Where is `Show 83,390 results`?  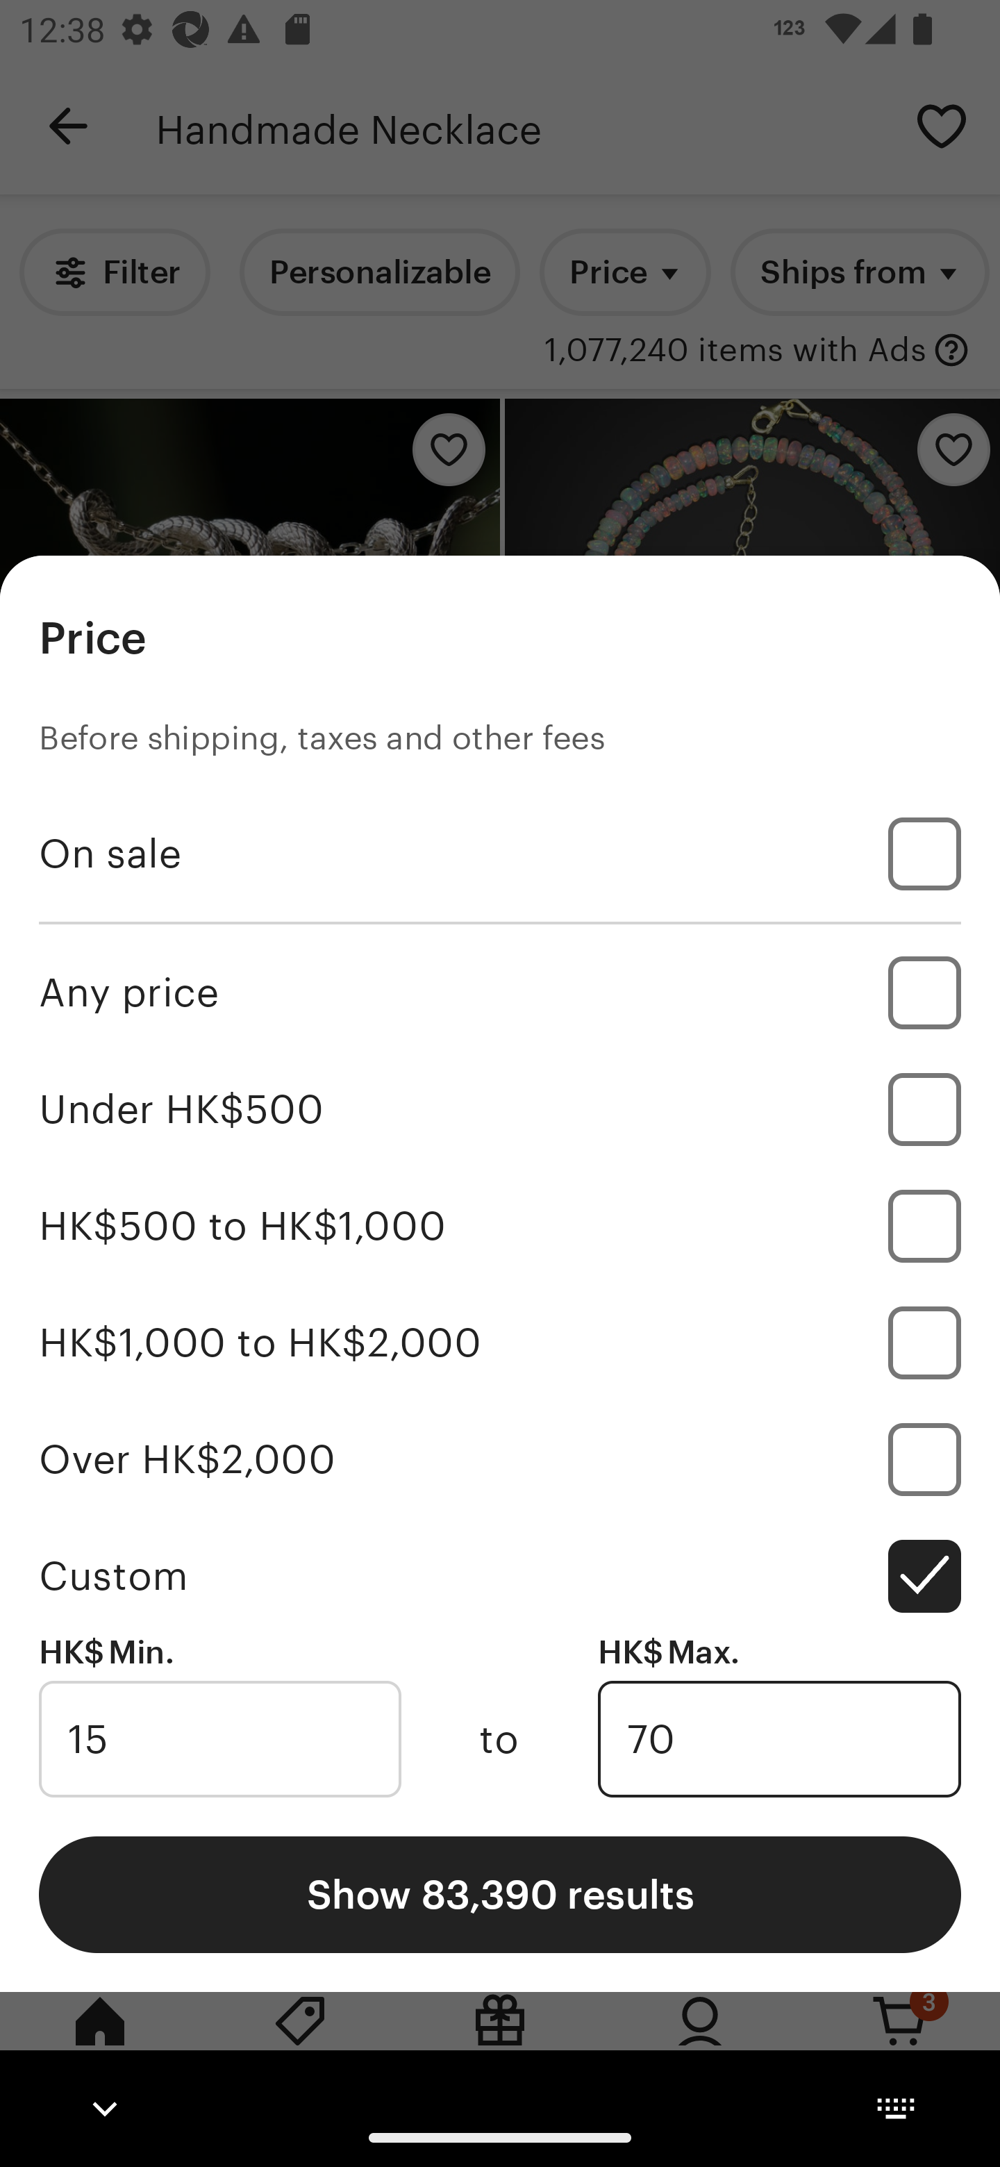
Show 83,390 results is located at coordinates (500, 1893).